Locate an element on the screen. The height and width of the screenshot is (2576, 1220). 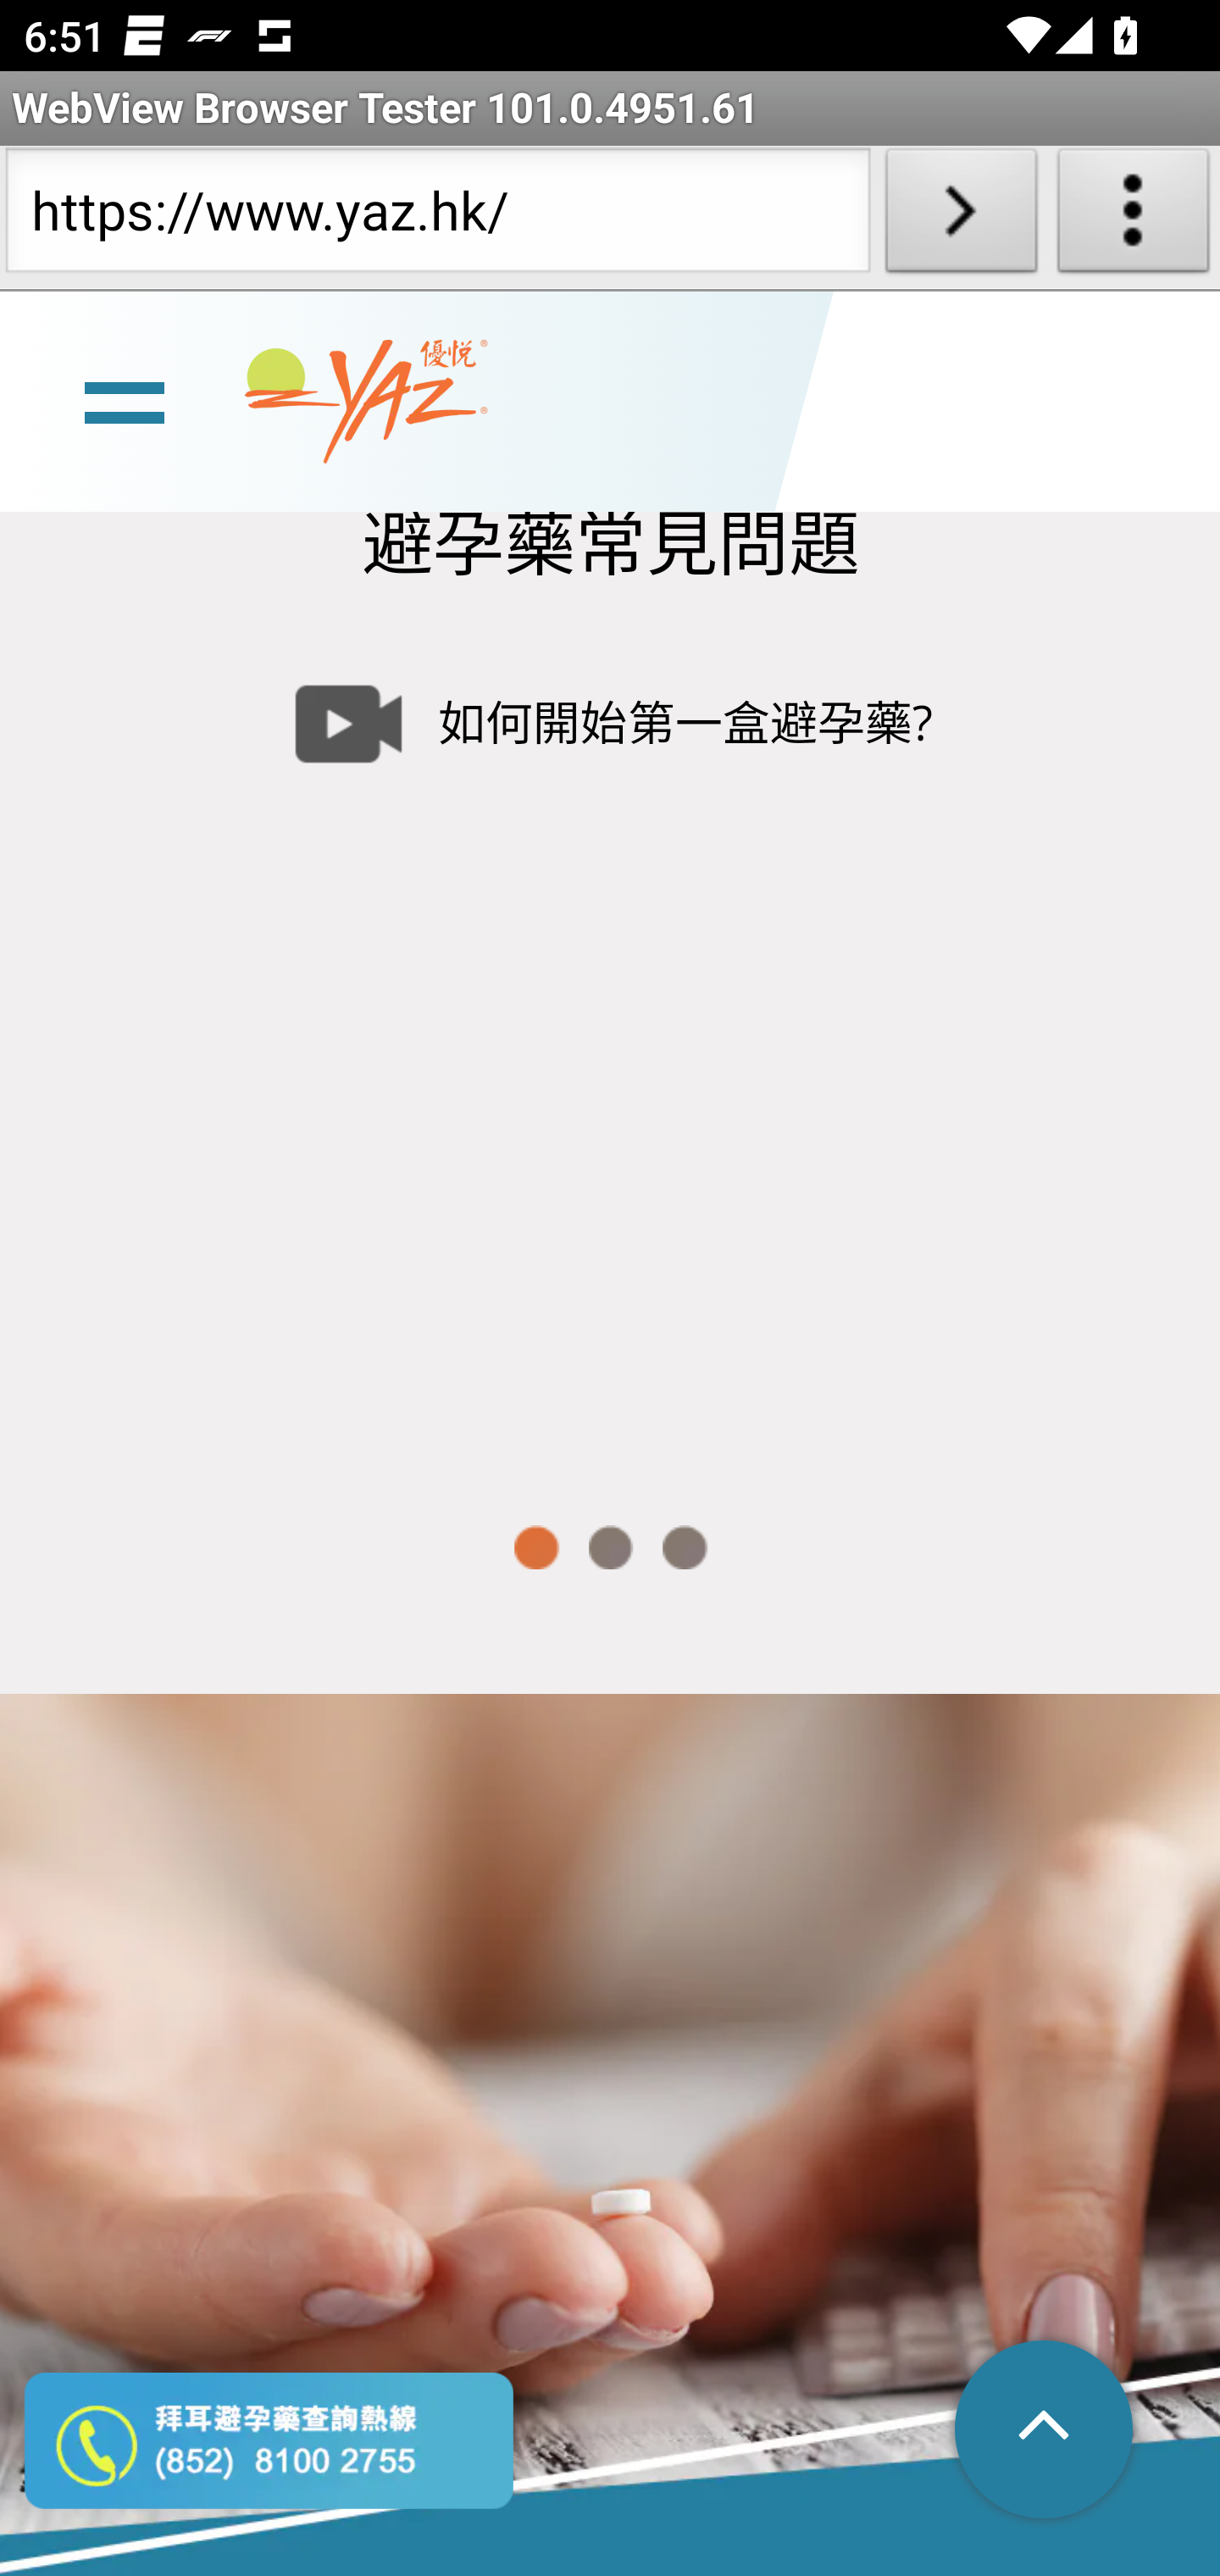
www.yaz is located at coordinates (366, 404).